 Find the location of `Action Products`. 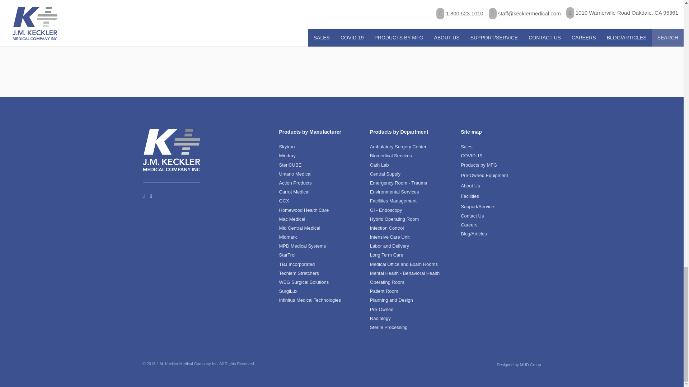

Action Products is located at coordinates (295, 183).